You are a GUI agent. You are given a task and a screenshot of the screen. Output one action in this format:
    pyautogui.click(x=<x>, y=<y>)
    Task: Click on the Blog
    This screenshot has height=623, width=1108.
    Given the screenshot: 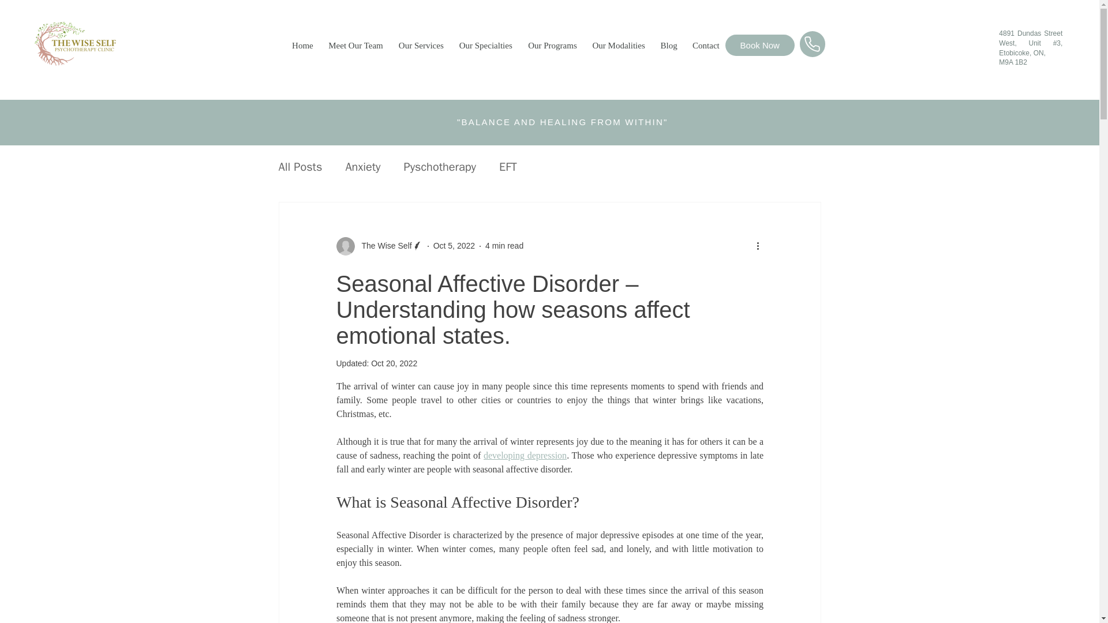 What is the action you would take?
    pyautogui.click(x=667, y=45)
    